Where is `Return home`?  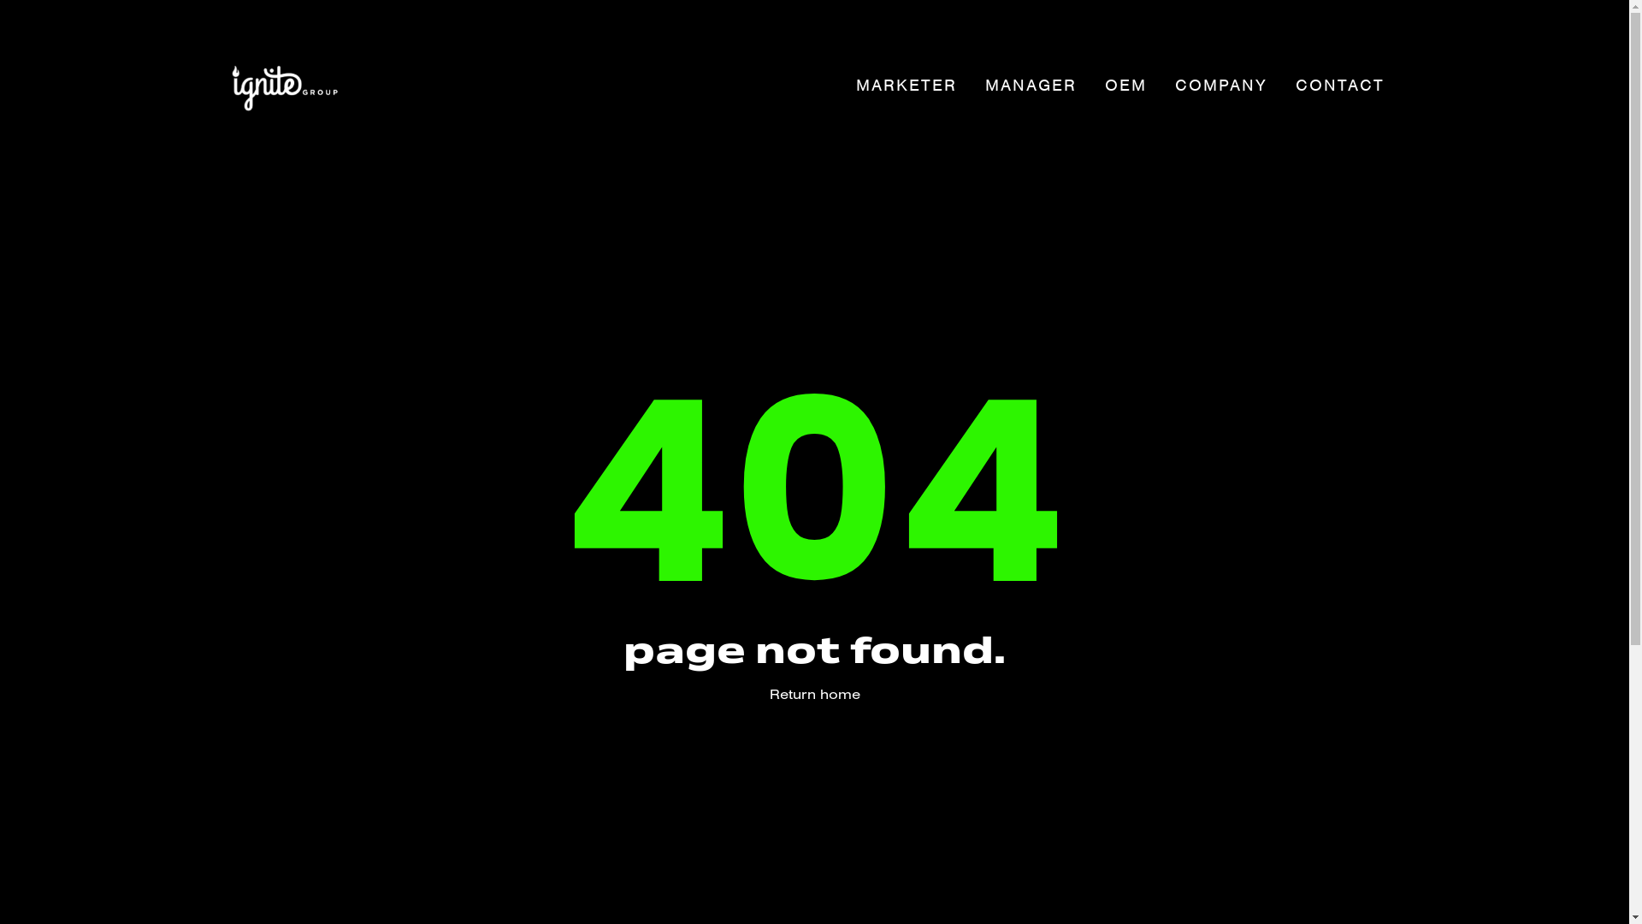
Return home is located at coordinates (815, 694).